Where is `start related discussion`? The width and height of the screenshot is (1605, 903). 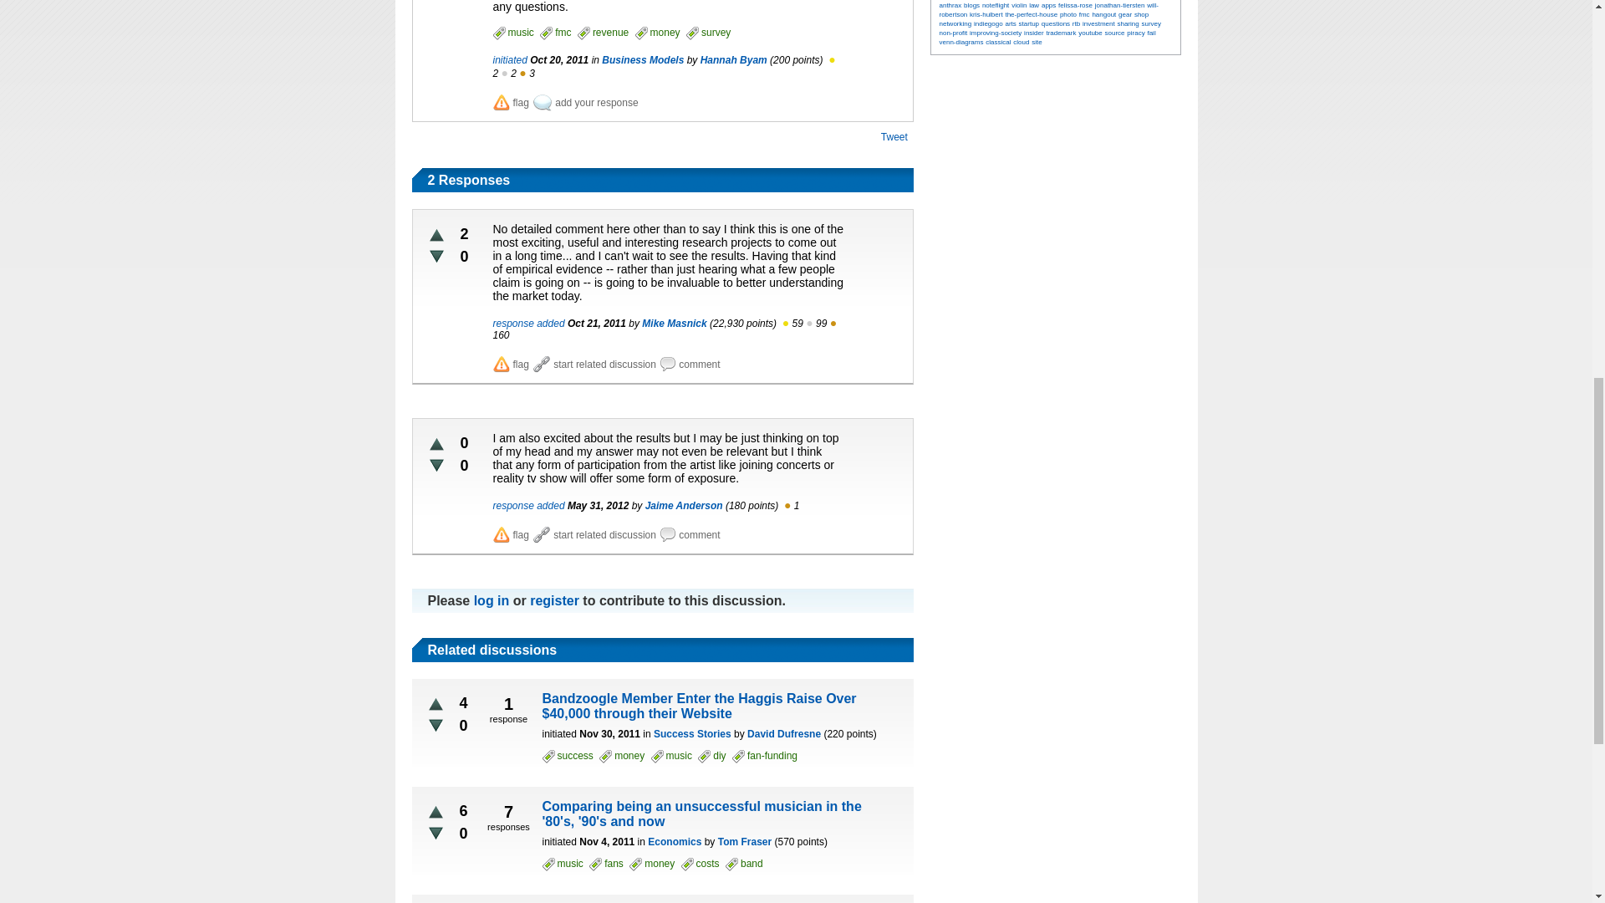 start related discussion is located at coordinates (594, 535).